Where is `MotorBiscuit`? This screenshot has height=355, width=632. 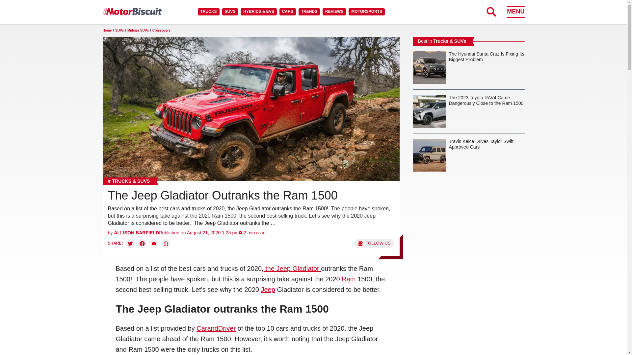 MotorBiscuit is located at coordinates (132, 11).